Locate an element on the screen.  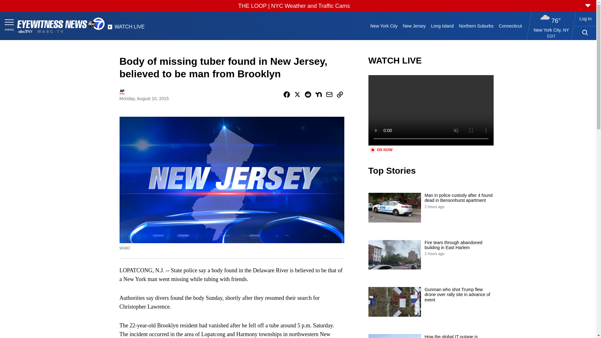
video.title is located at coordinates (431, 110).